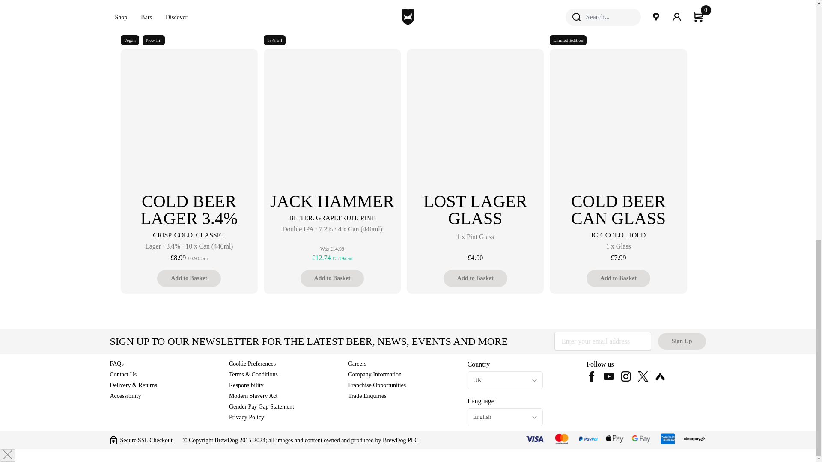  I want to click on Add to Basket, so click(475, 278).